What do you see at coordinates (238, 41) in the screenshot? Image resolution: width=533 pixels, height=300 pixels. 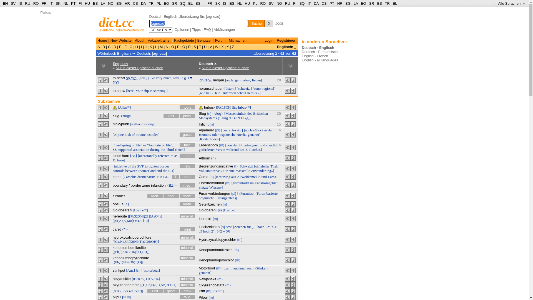 I see `Mitmachen!` at bounding box center [238, 41].